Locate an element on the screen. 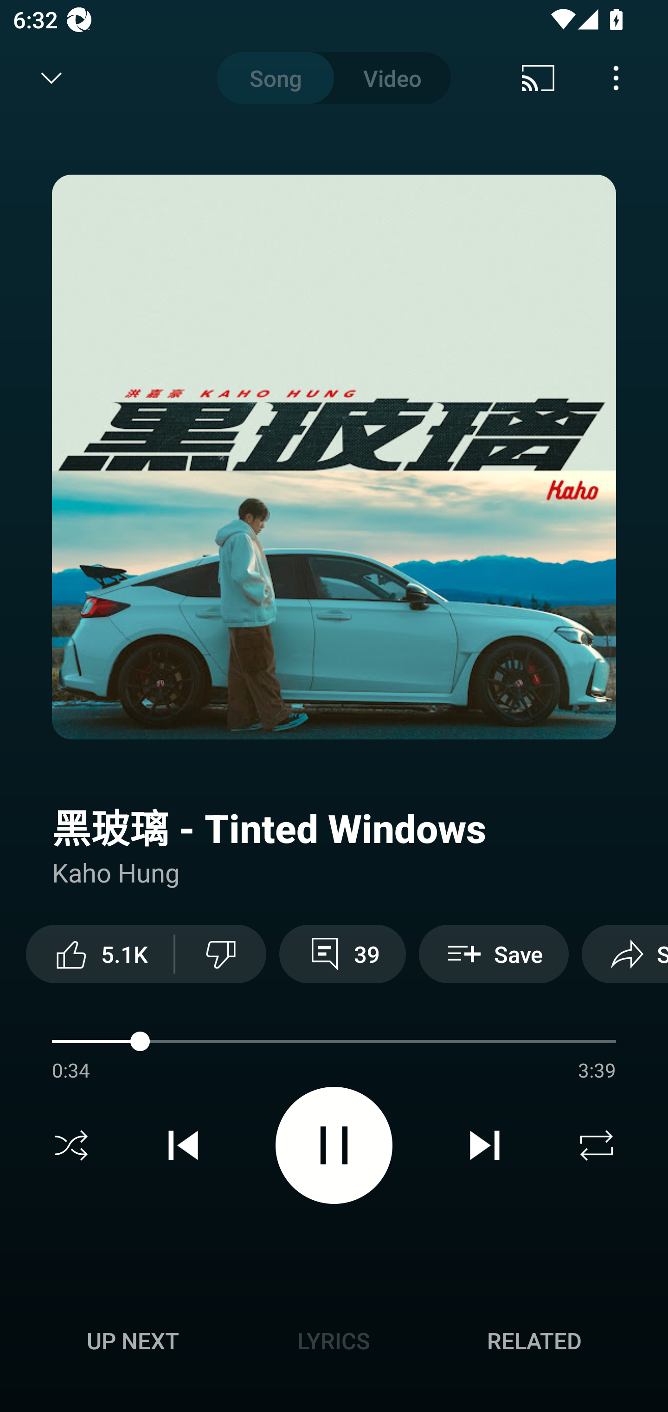 The width and height of the screenshot is (668, 1412). Menu is located at coordinates (616, 78).